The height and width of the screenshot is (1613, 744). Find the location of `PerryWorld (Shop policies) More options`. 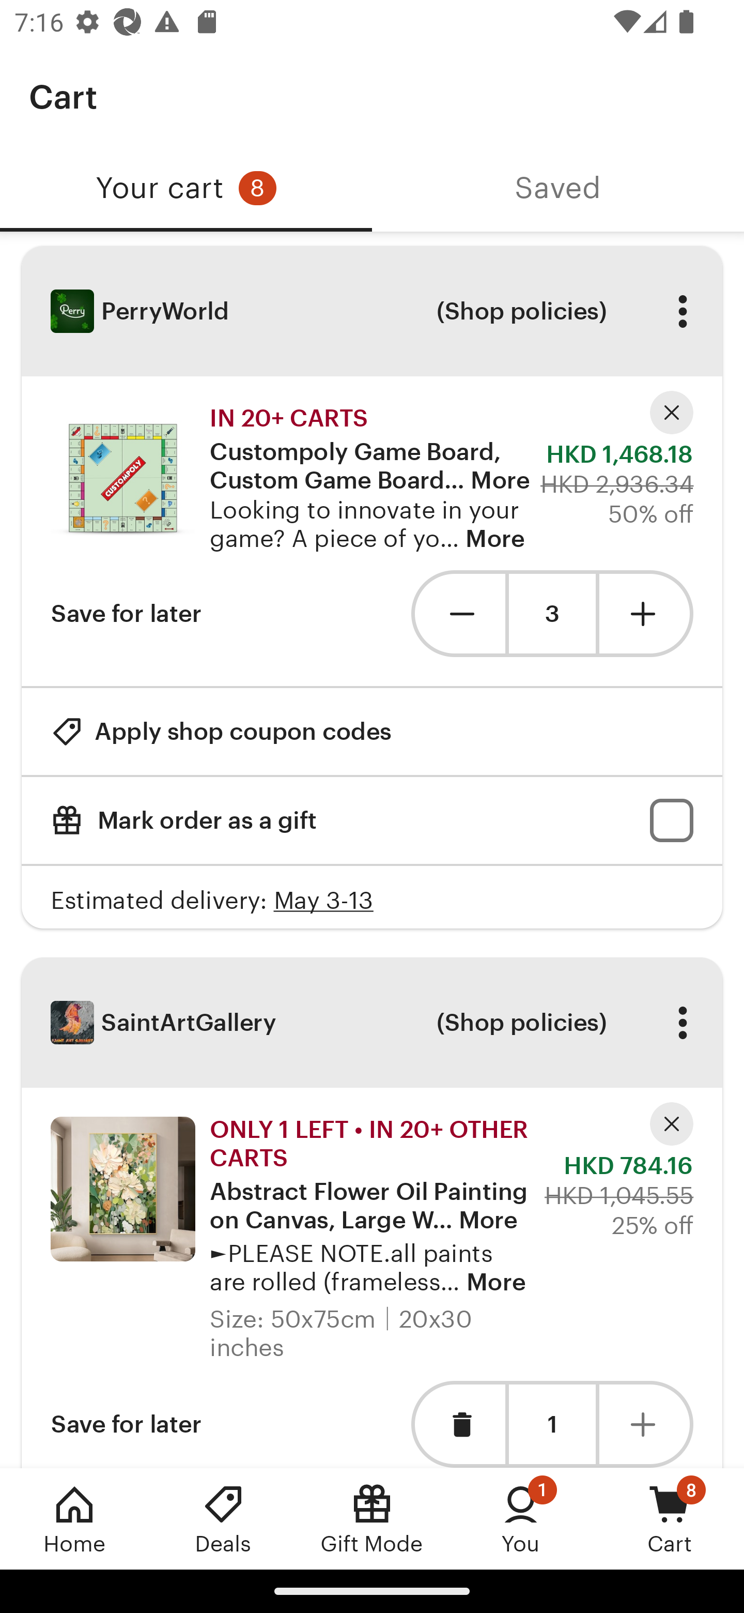

PerryWorld (Shop policies) More options is located at coordinates (372, 311).